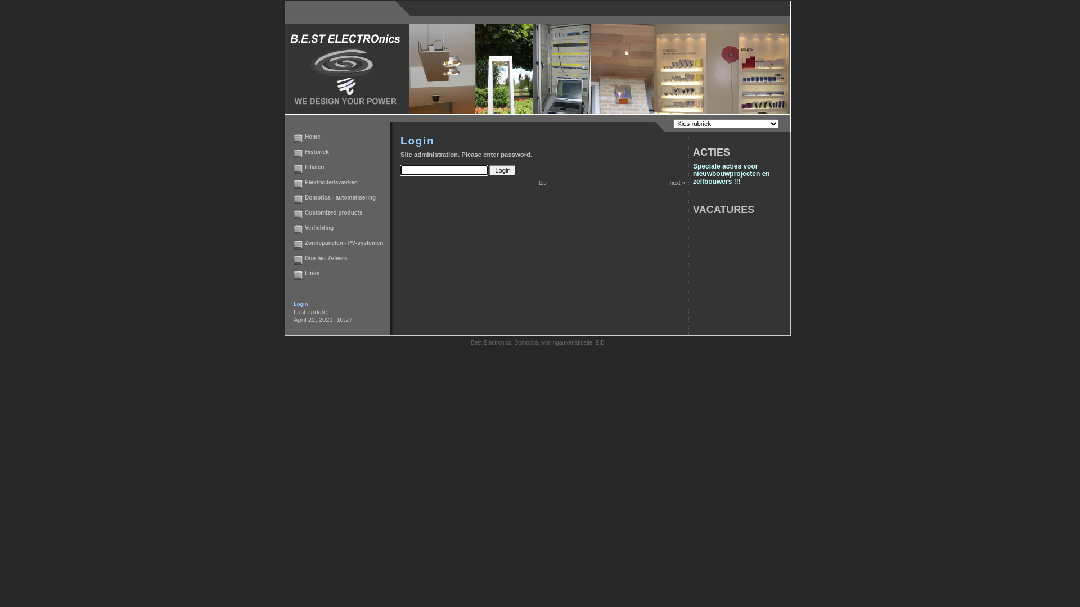 Image resolution: width=1080 pixels, height=607 pixels. What do you see at coordinates (319, 228) in the screenshot?
I see `Verlichting` at bounding box center [319, 228].